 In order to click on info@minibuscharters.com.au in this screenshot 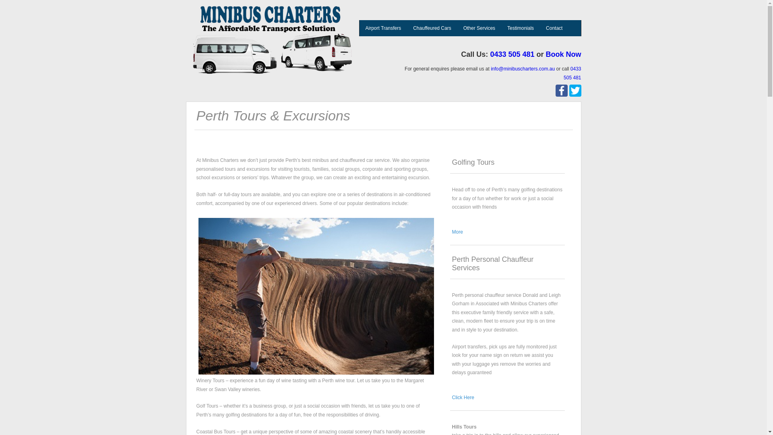, I will do `click(523, 69)`.